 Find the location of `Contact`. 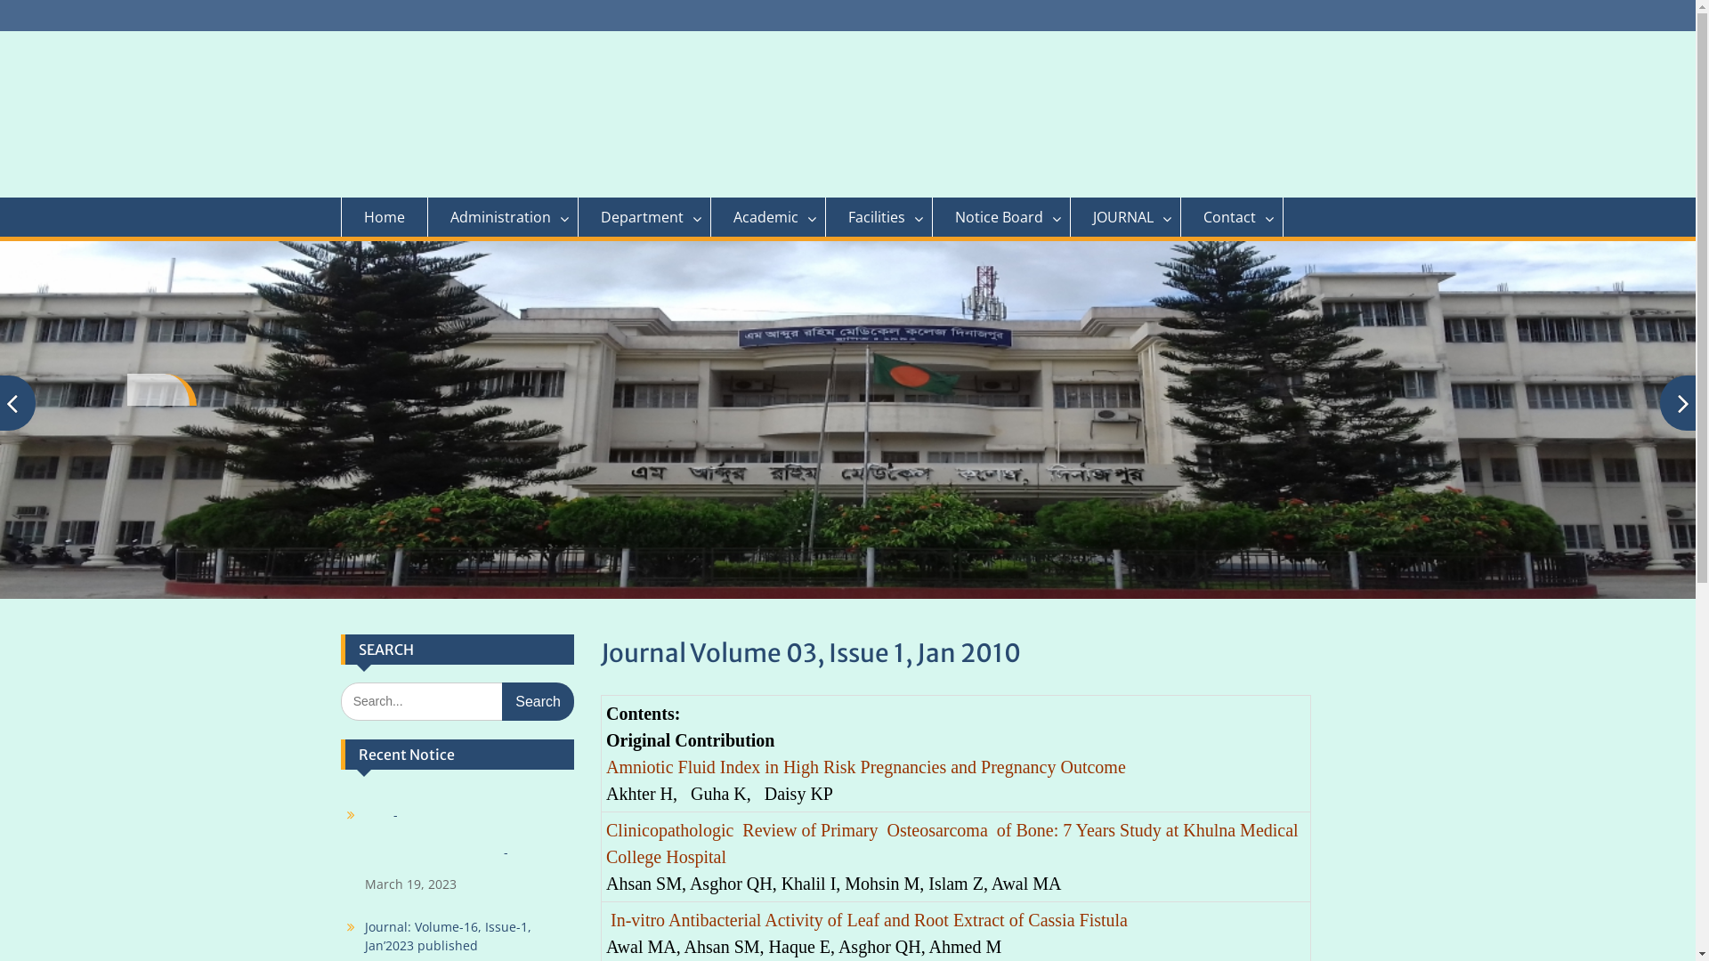

Contact is located at coordinates (1232, 217).